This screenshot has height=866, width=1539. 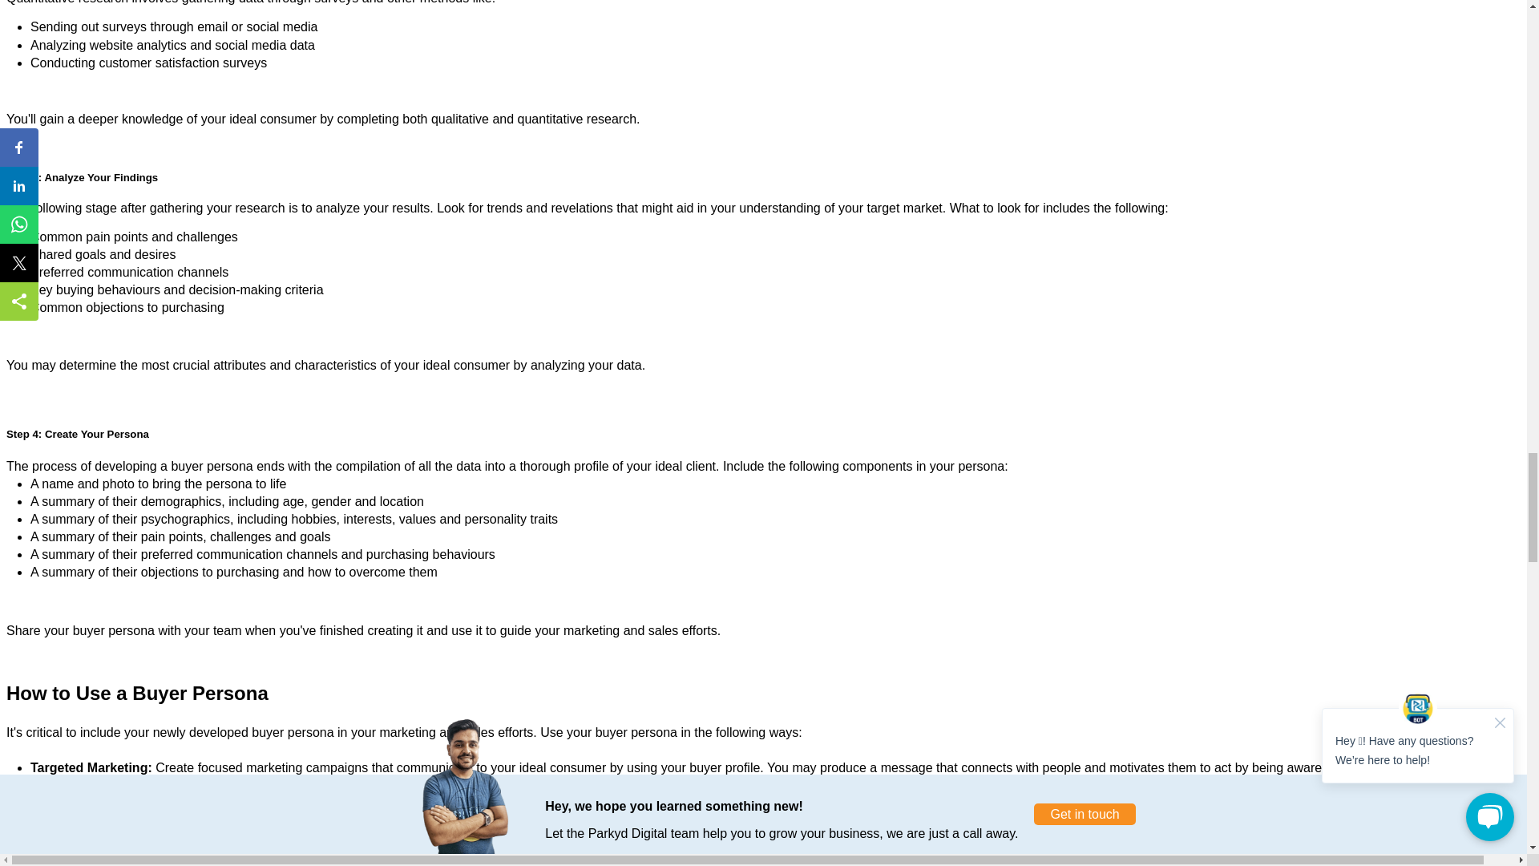 What do you see at coordinates (579, 838) in the screenshot?
I see `this` at bounding box center [579, 838].